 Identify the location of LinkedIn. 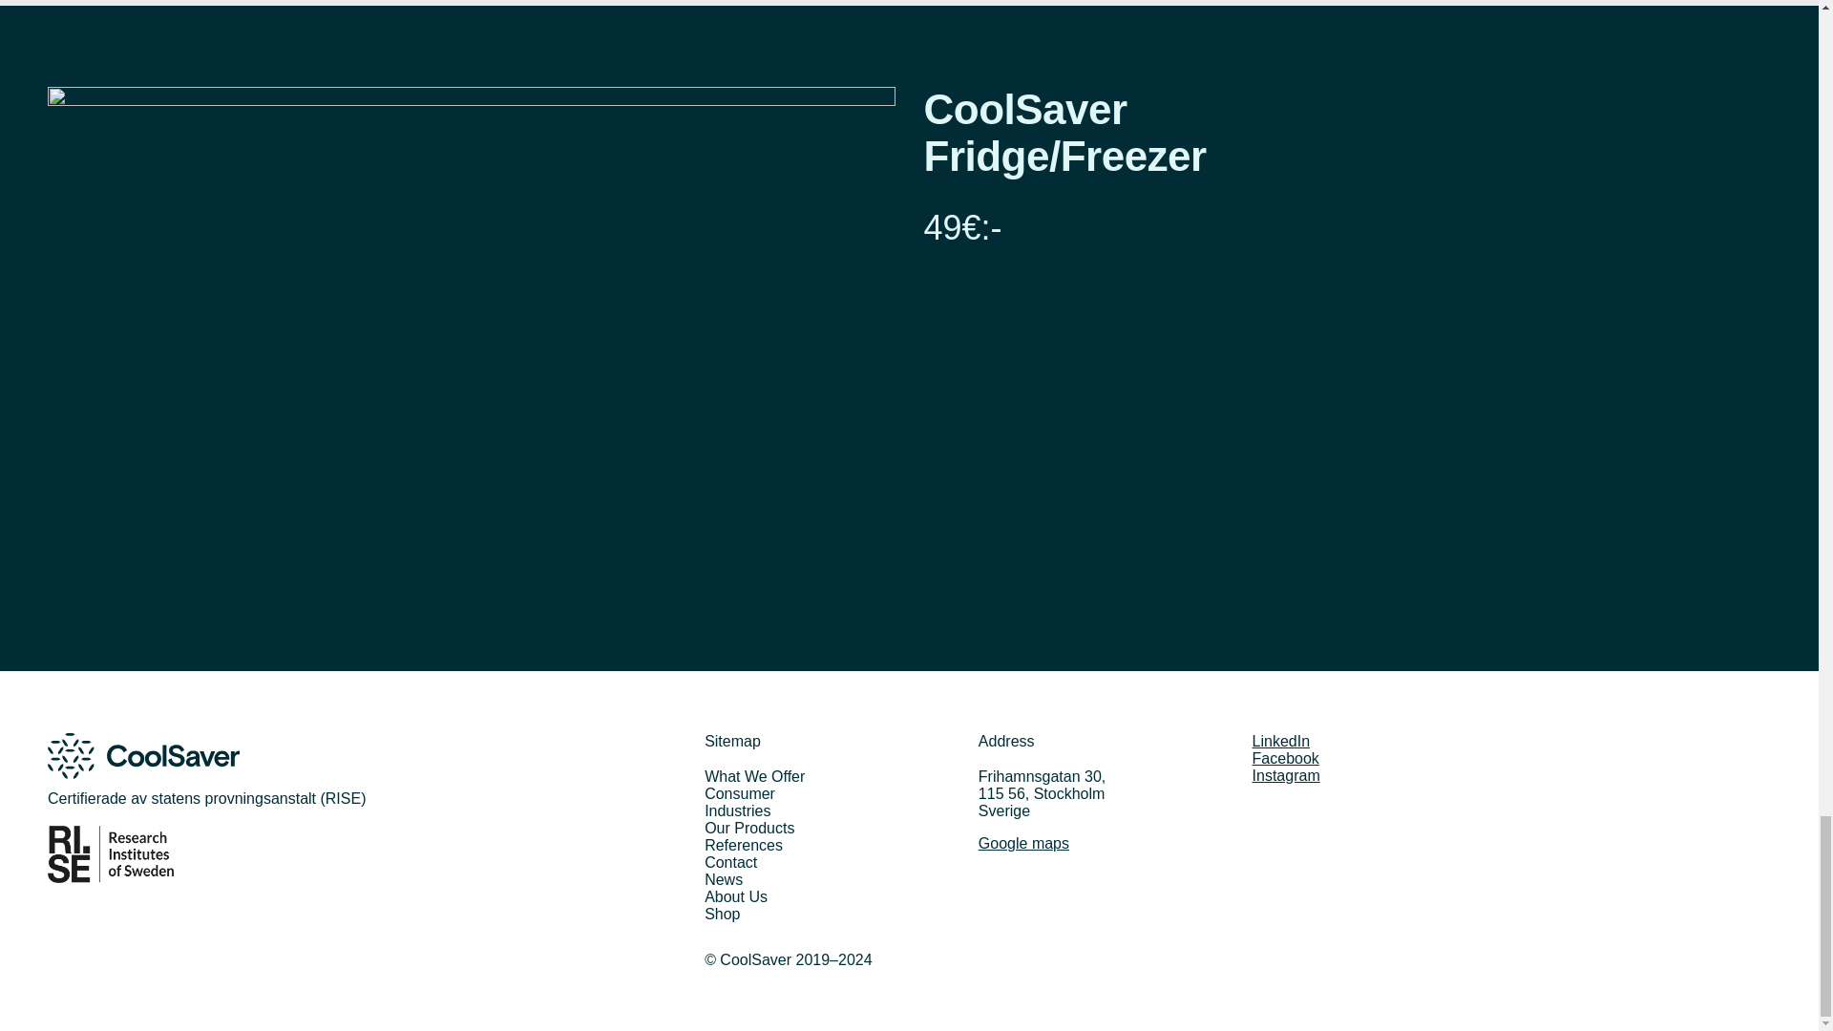
(1281, 741).